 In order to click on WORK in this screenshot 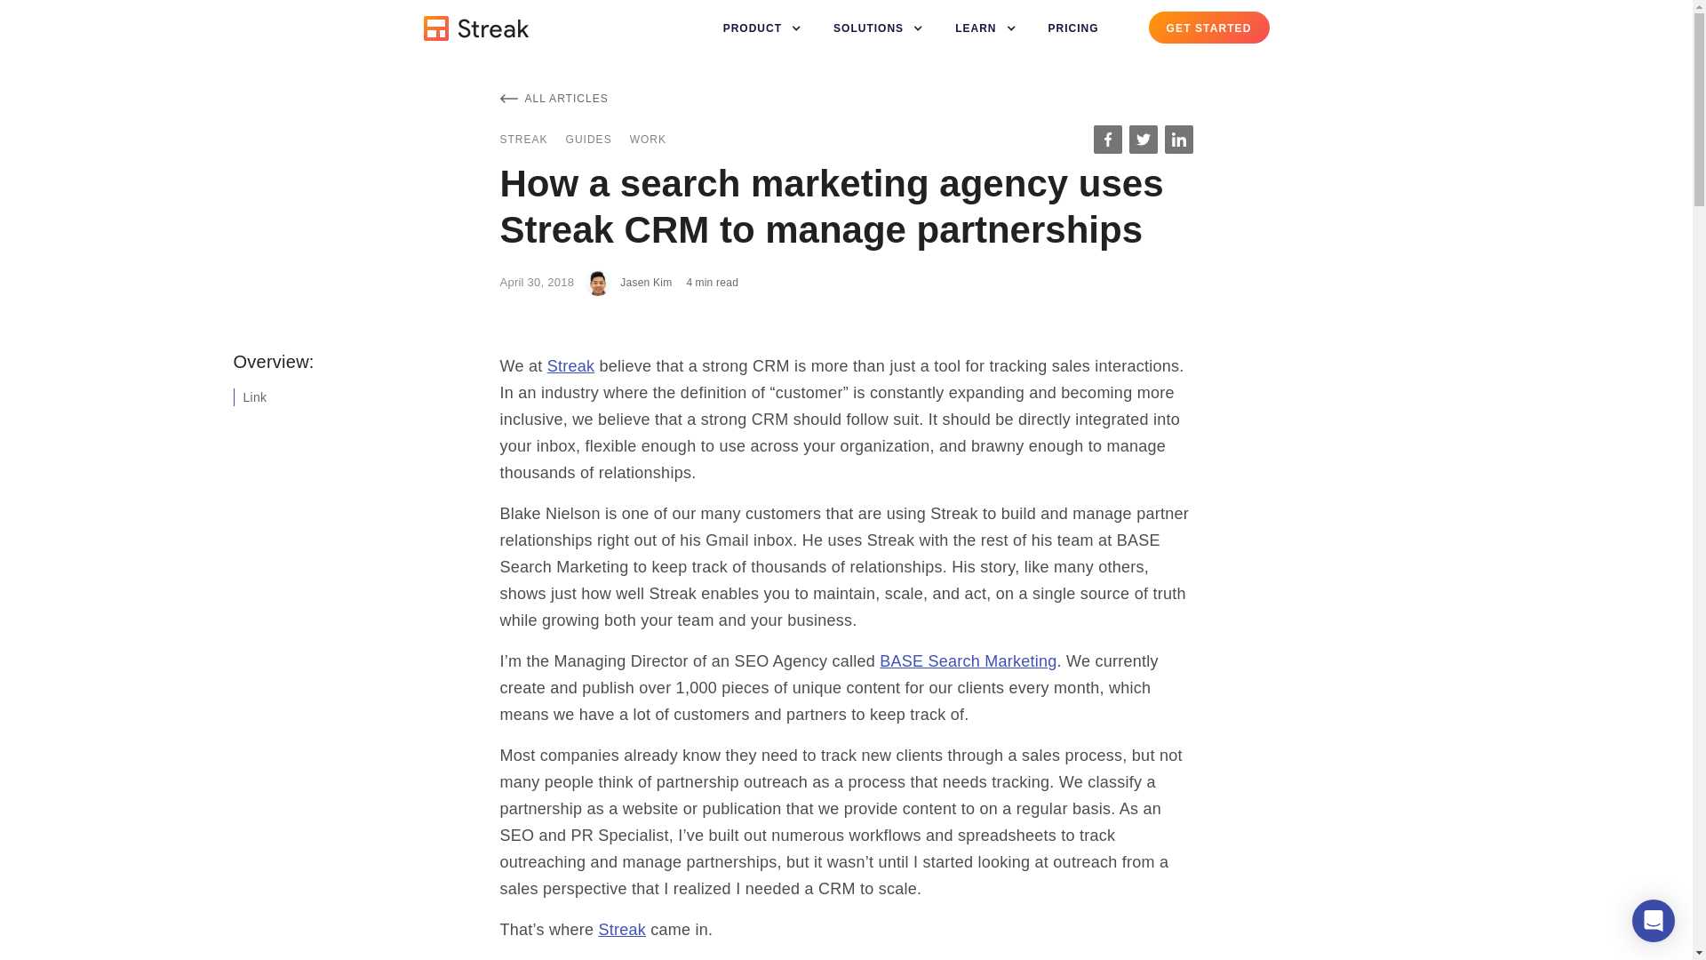, I will do `click(648, 139)`.